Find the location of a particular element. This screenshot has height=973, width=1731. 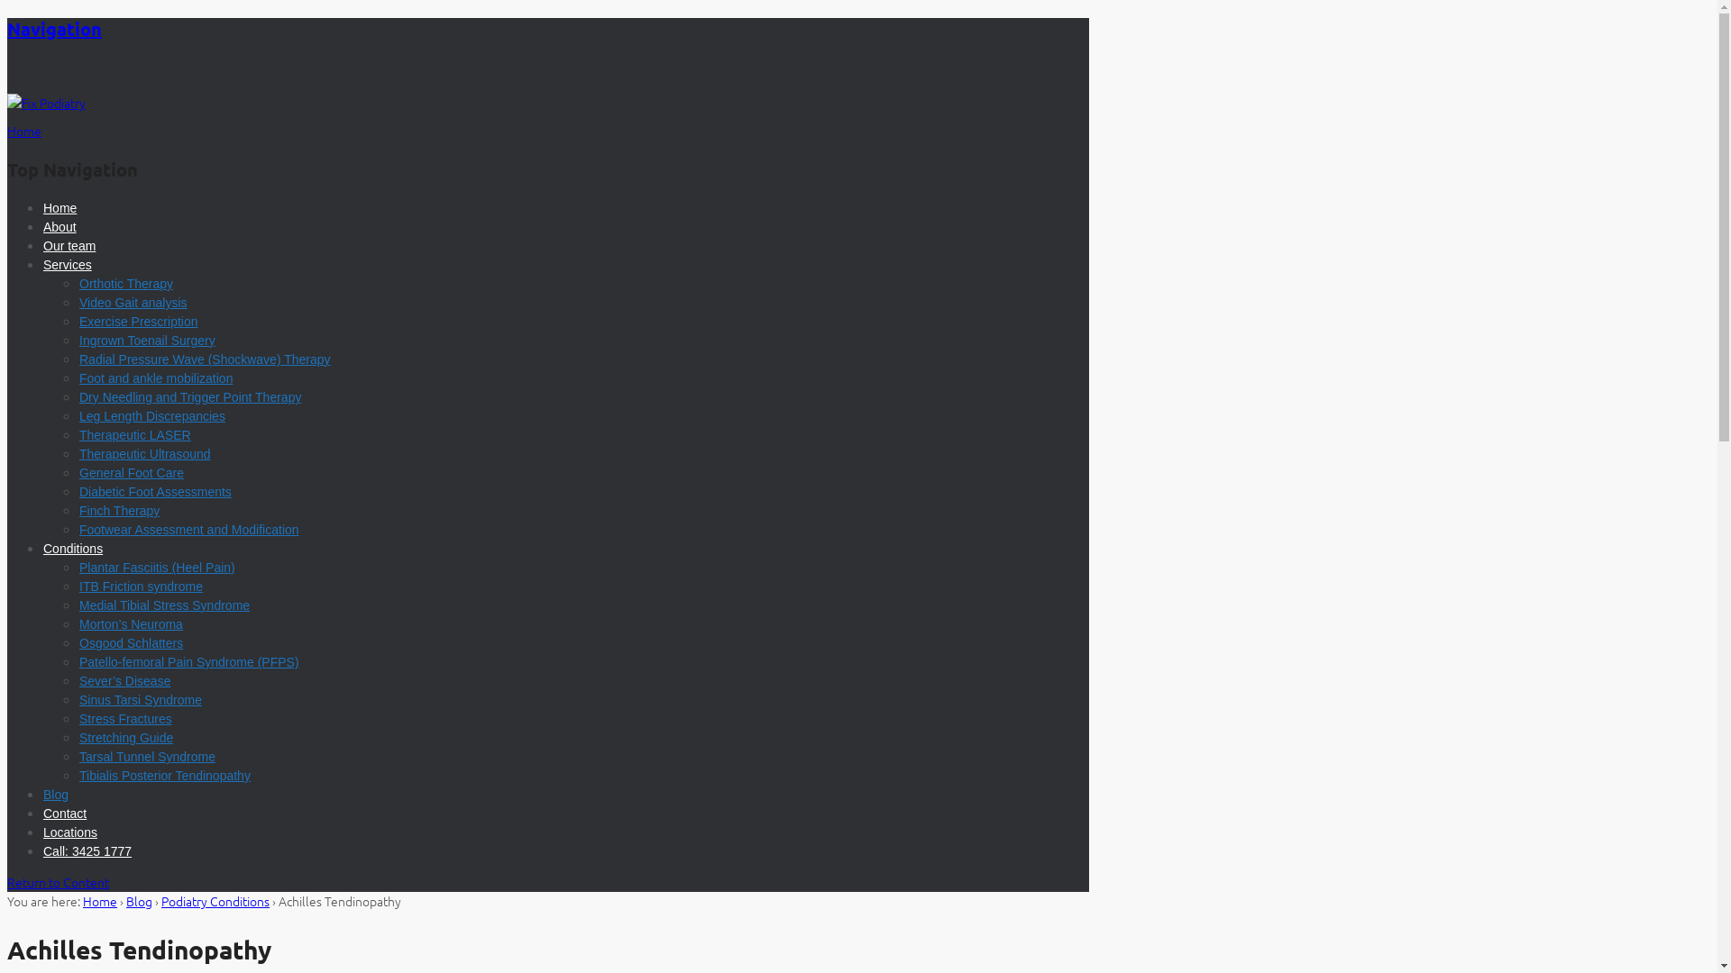

Radial Pressure Wave (Shockwave) Therapy is located at coordinates (206, 359).